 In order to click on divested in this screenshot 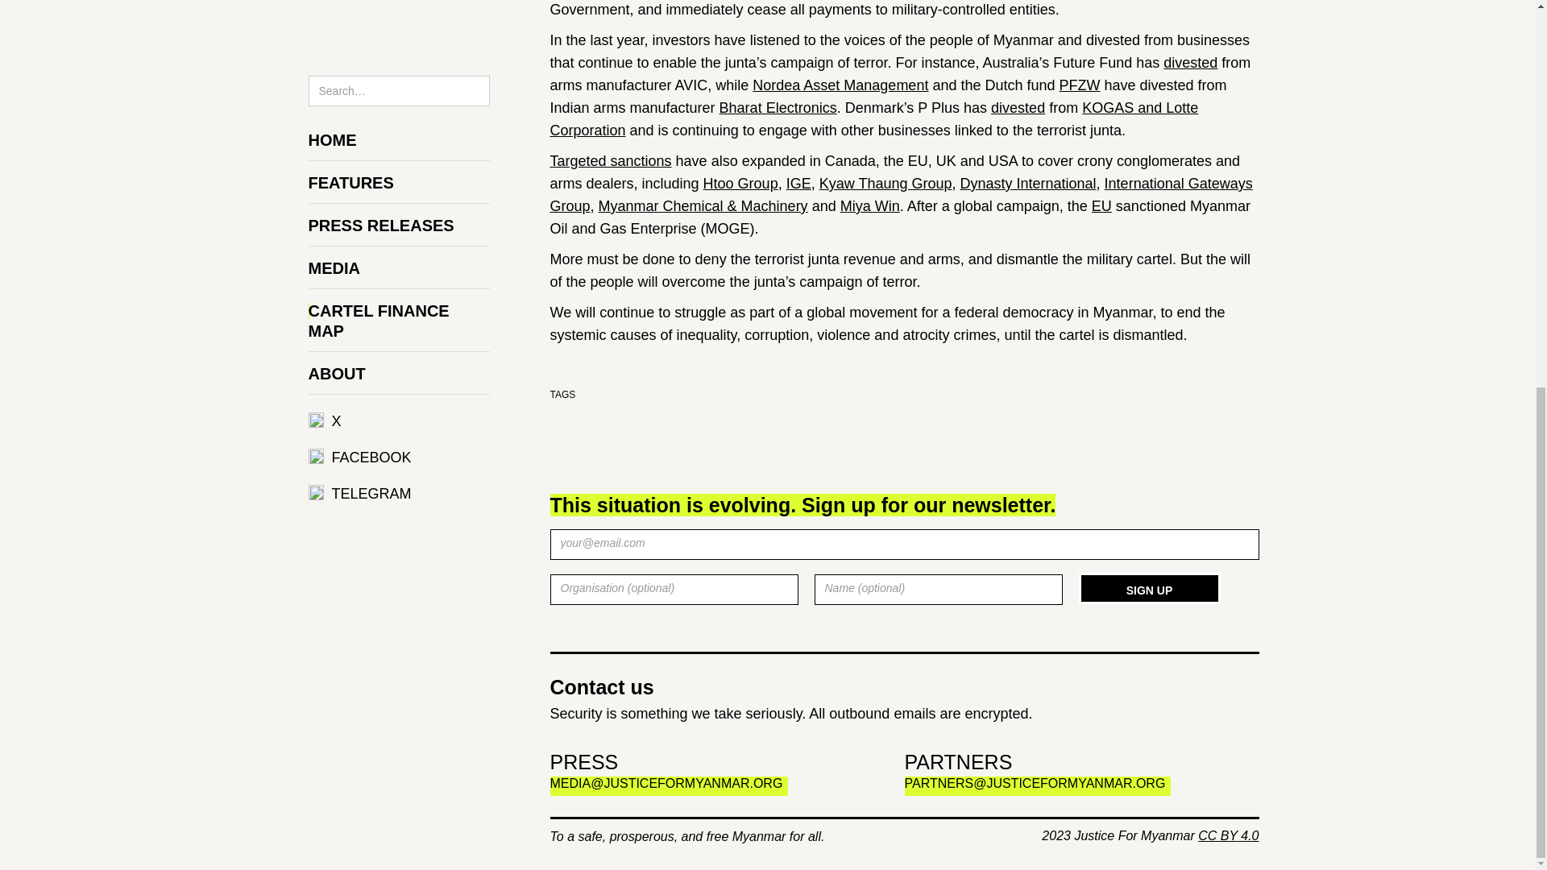, I will do `click(1190, 63)`.